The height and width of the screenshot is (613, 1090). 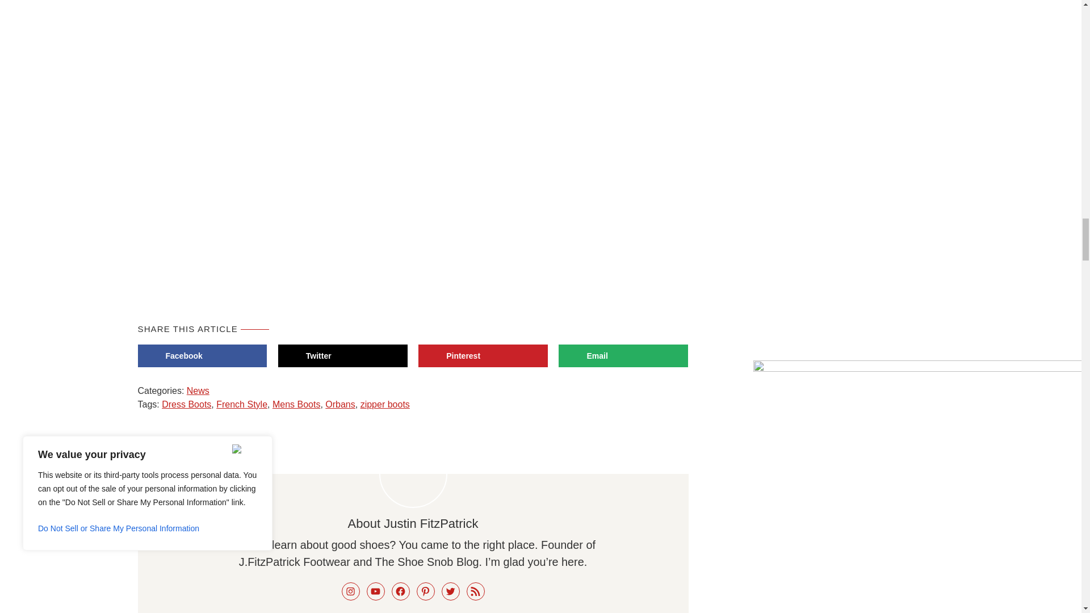 I want to click on Share on Facebook, so click(x=202, y=355).